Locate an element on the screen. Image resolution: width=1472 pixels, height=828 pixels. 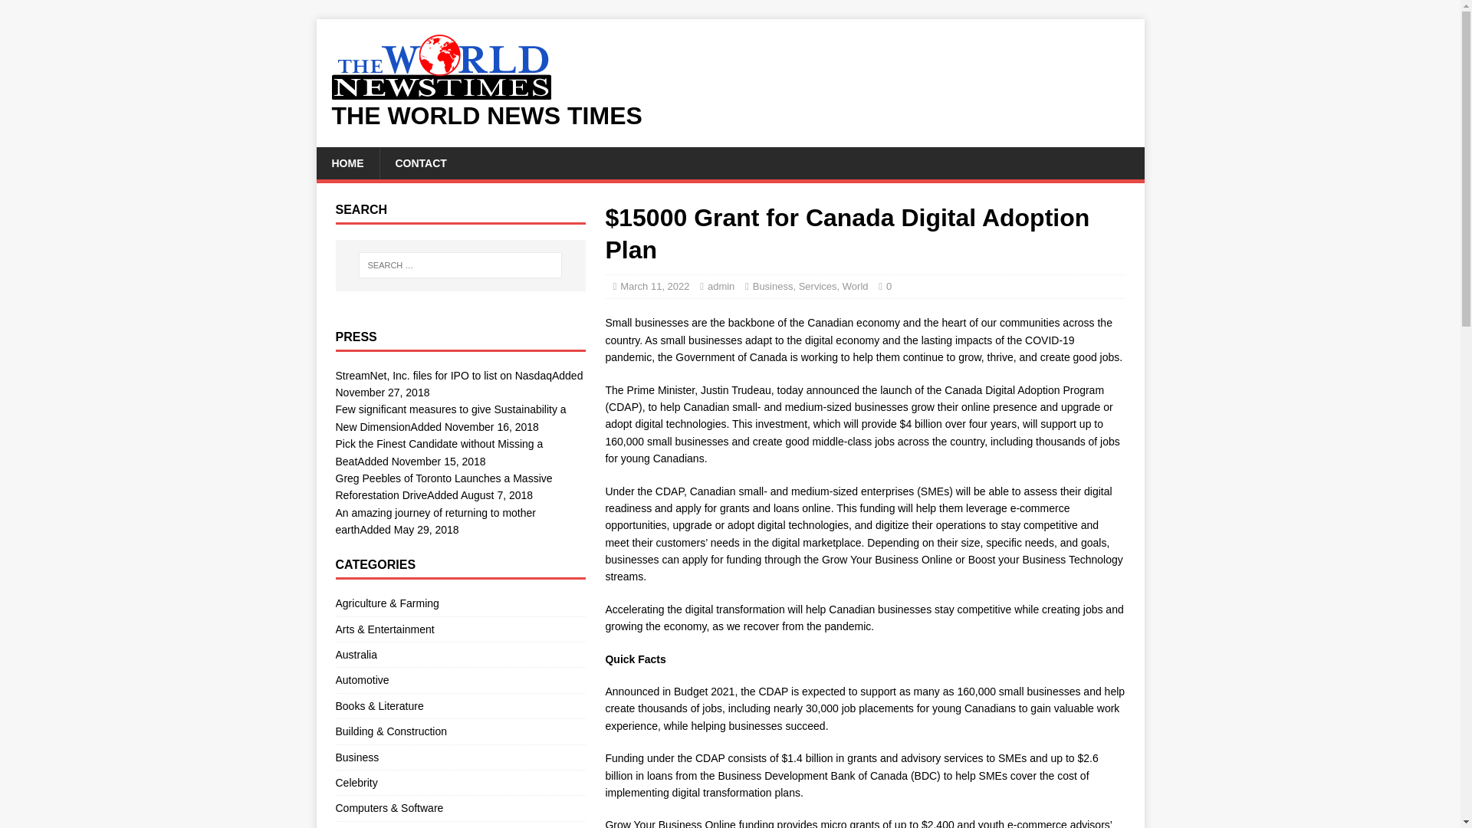
Celebrity is located at coordinates (460, 782).